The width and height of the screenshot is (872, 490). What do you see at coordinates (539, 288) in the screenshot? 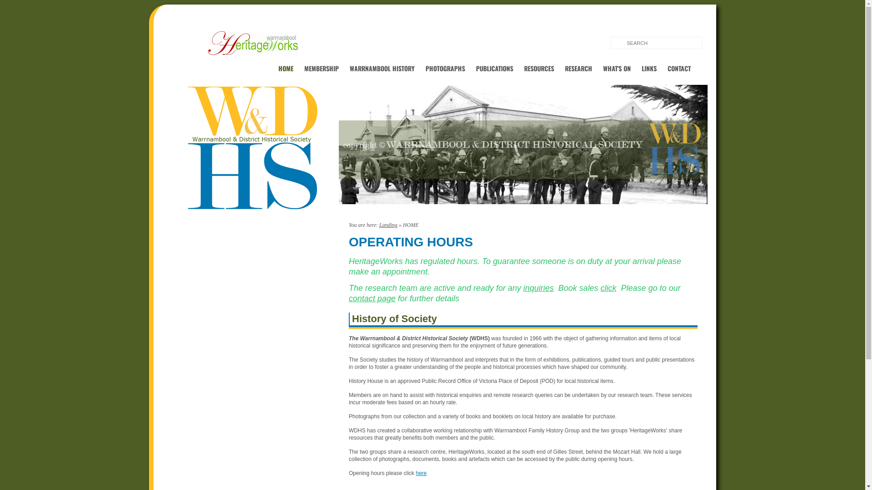
I see `inquiries` at bounding box center [539, 288].